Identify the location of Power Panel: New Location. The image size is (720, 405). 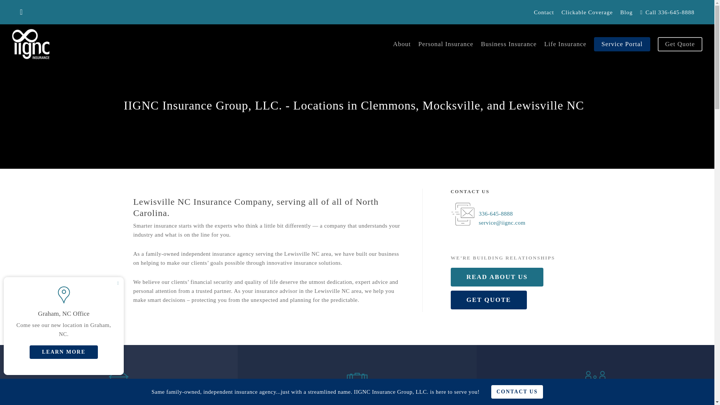
(64, 326).